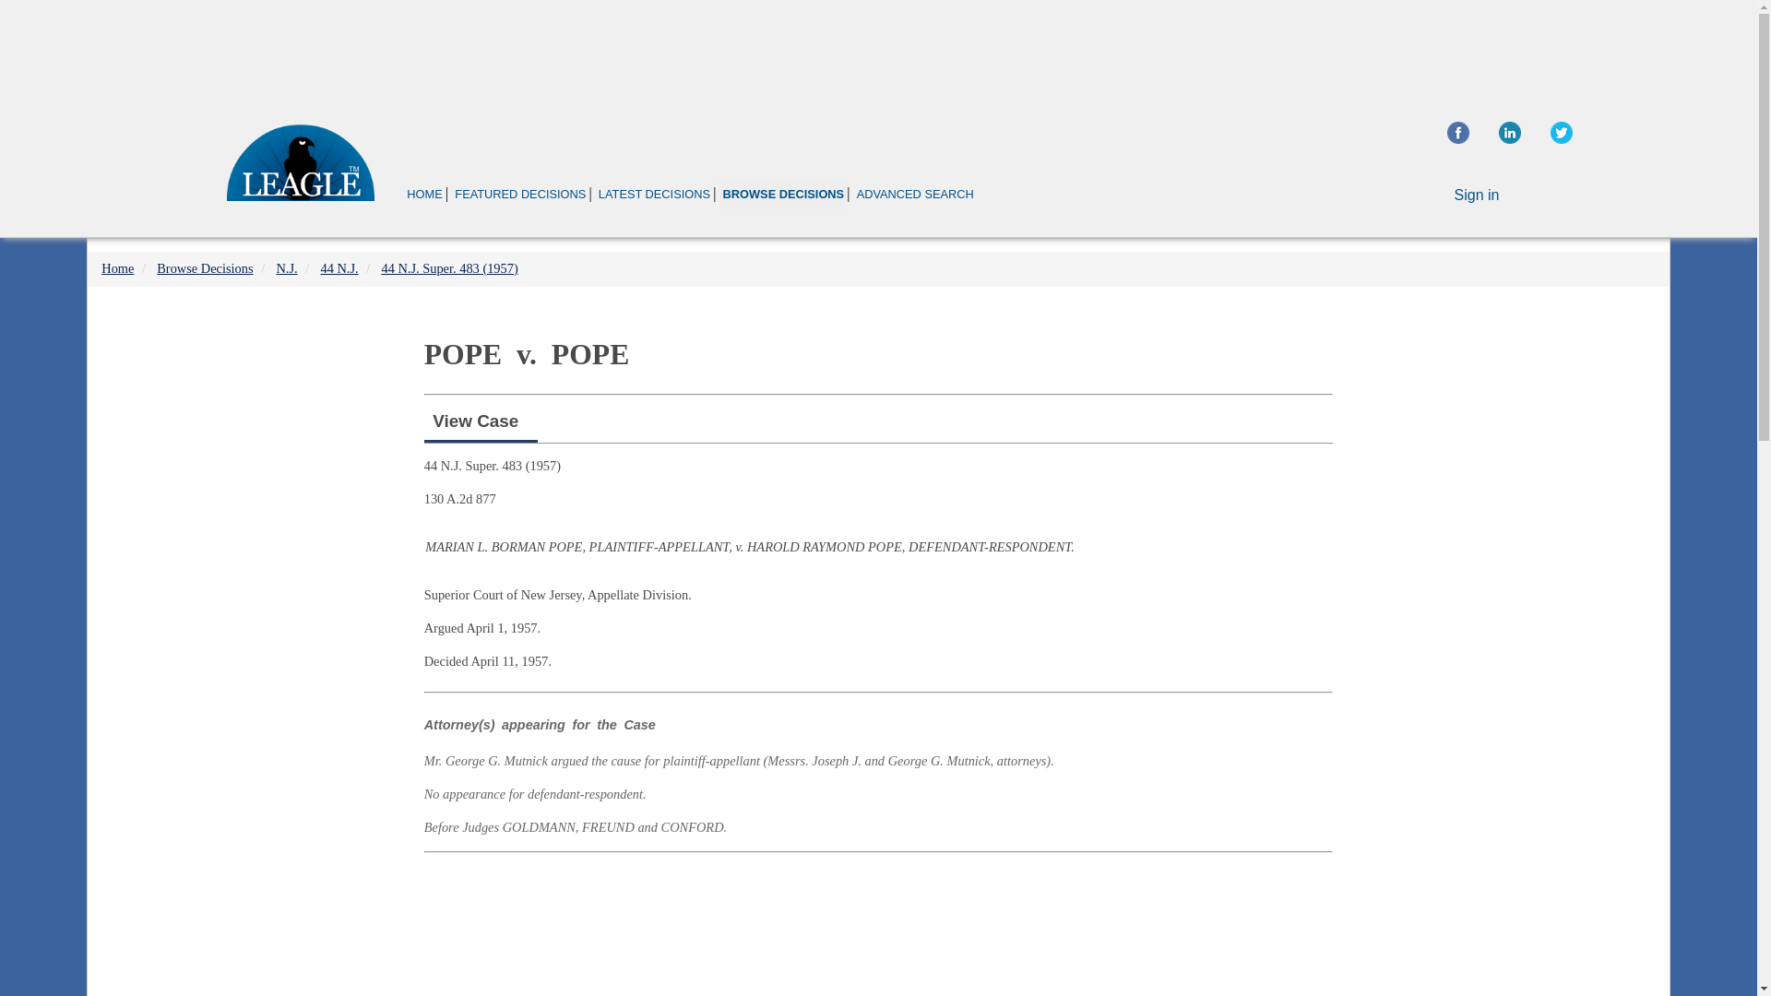 The width and height of the screenshot is (1771, 996). Describe the element at coordinates (782, 194) in the screenshot. I see `BROWSE DECISIONS` at that location.